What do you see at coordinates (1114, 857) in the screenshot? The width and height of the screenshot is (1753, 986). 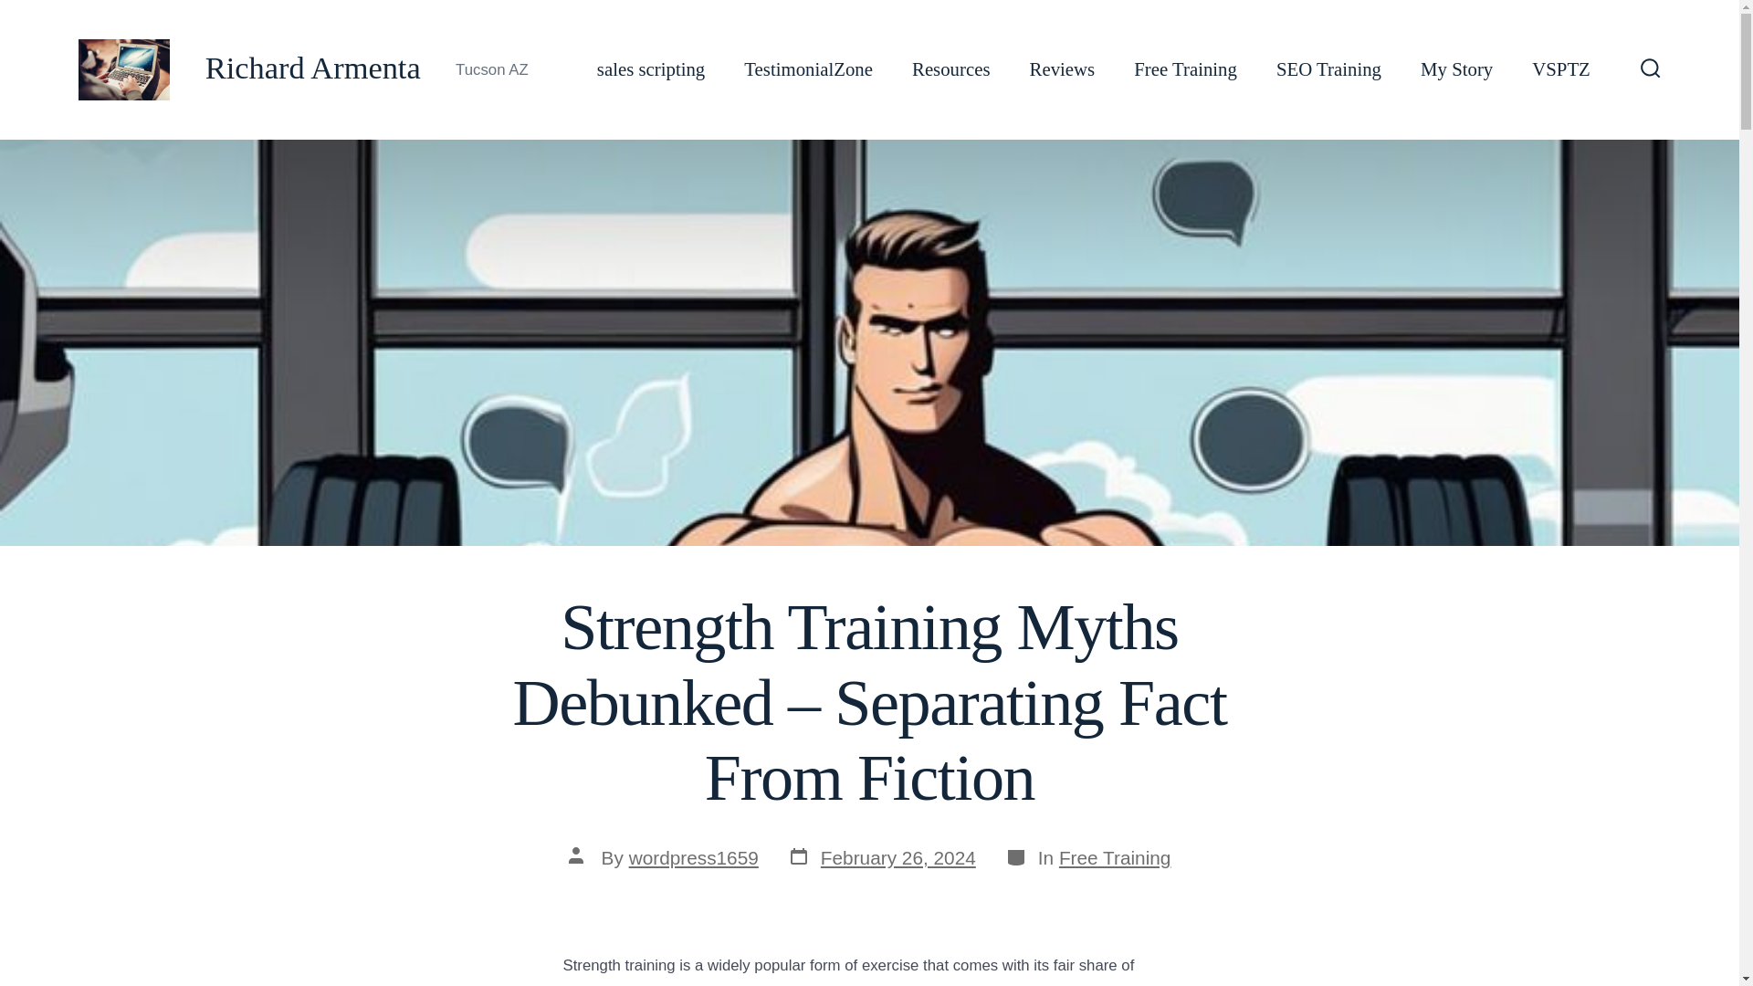 I see `Free Training` at bounding box center [1114, 857].